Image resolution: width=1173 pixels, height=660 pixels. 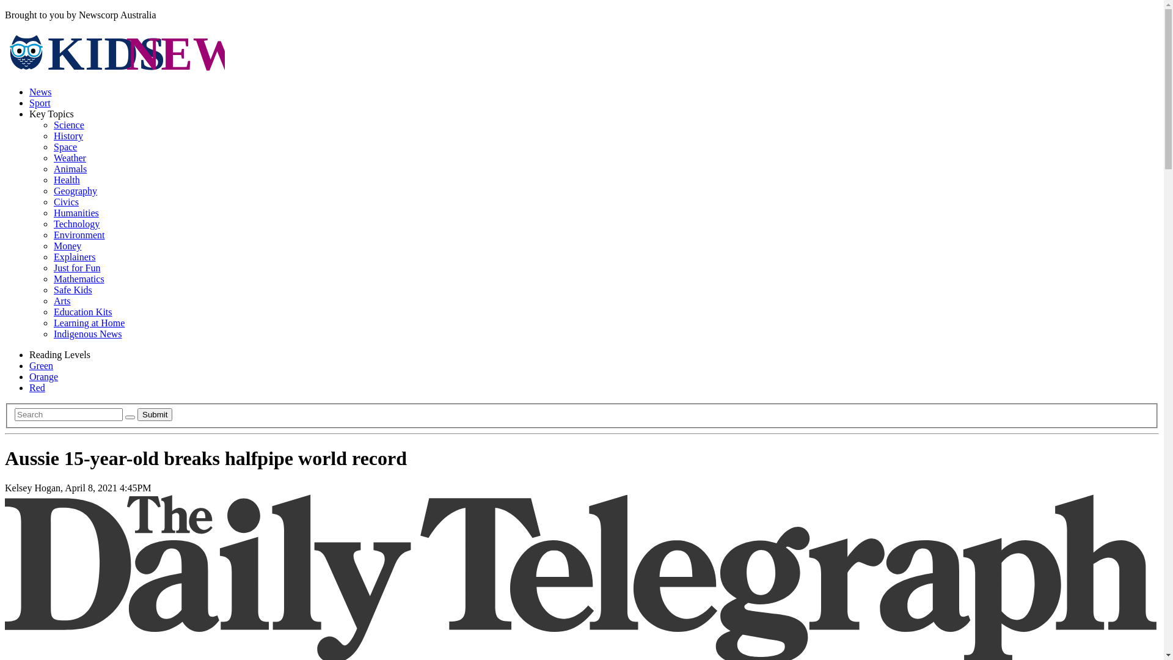 I want to click on Green, so click(x=42, y=365).